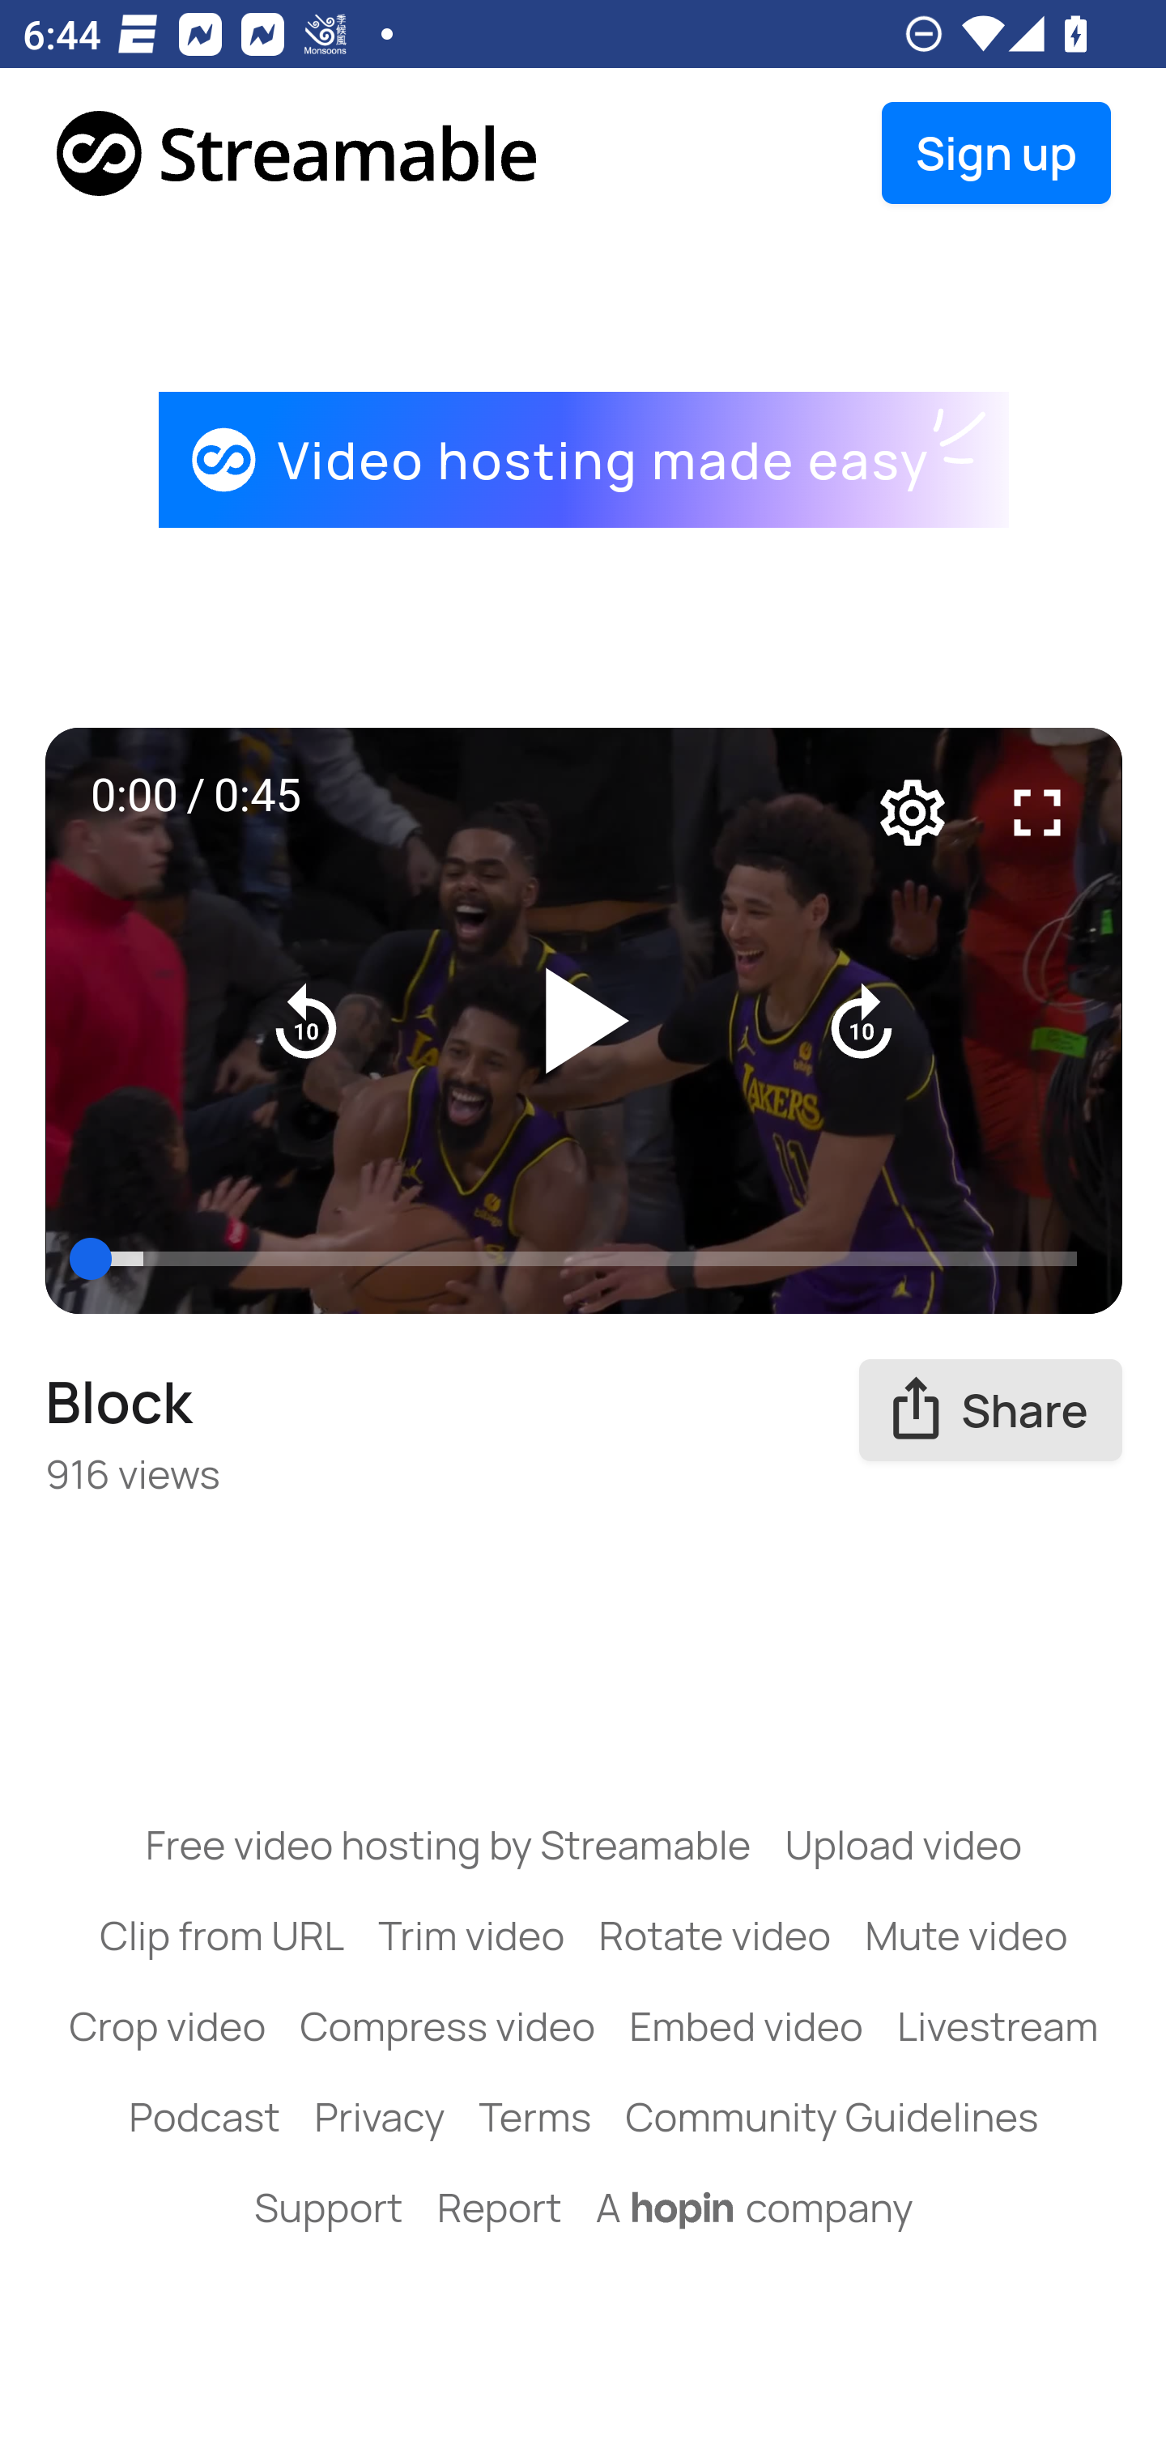 The height and width of the screenshot is (2461, 1166). I want to click on Sign up, so click(996, 154).